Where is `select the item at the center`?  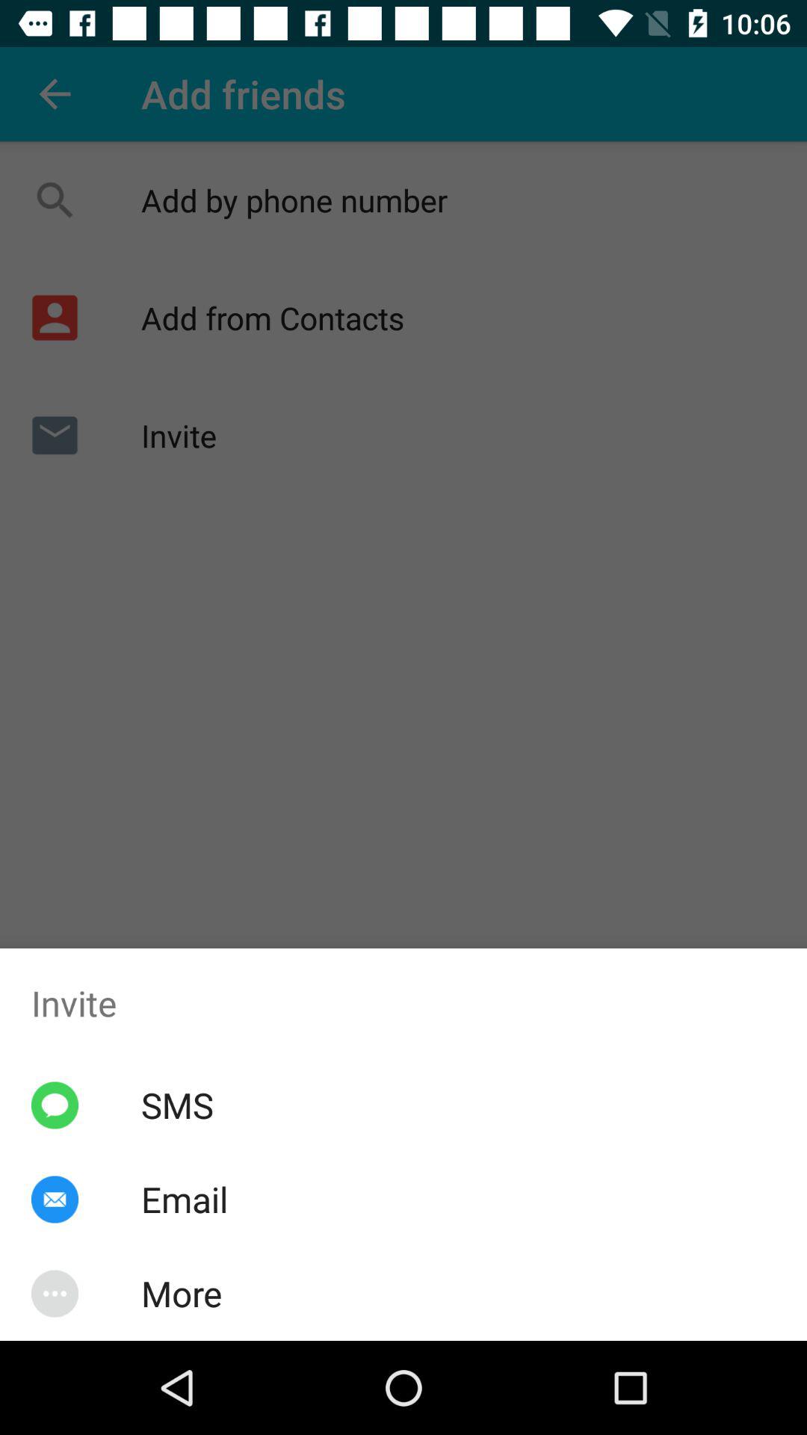
select the item at the center is located at coordinates (403, 670).